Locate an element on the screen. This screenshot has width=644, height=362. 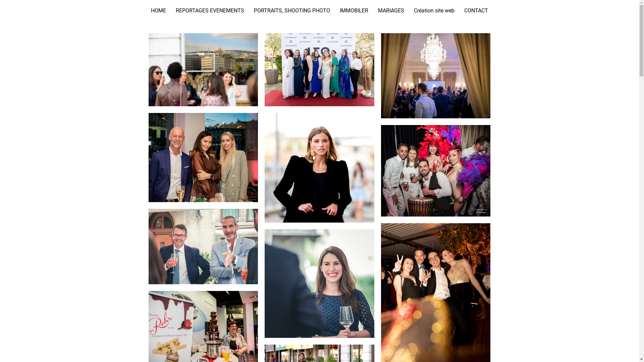
J.E.M event, Geneva 07.06.2023, photo Andrey ART (160) is located at coordinates (203, 70).